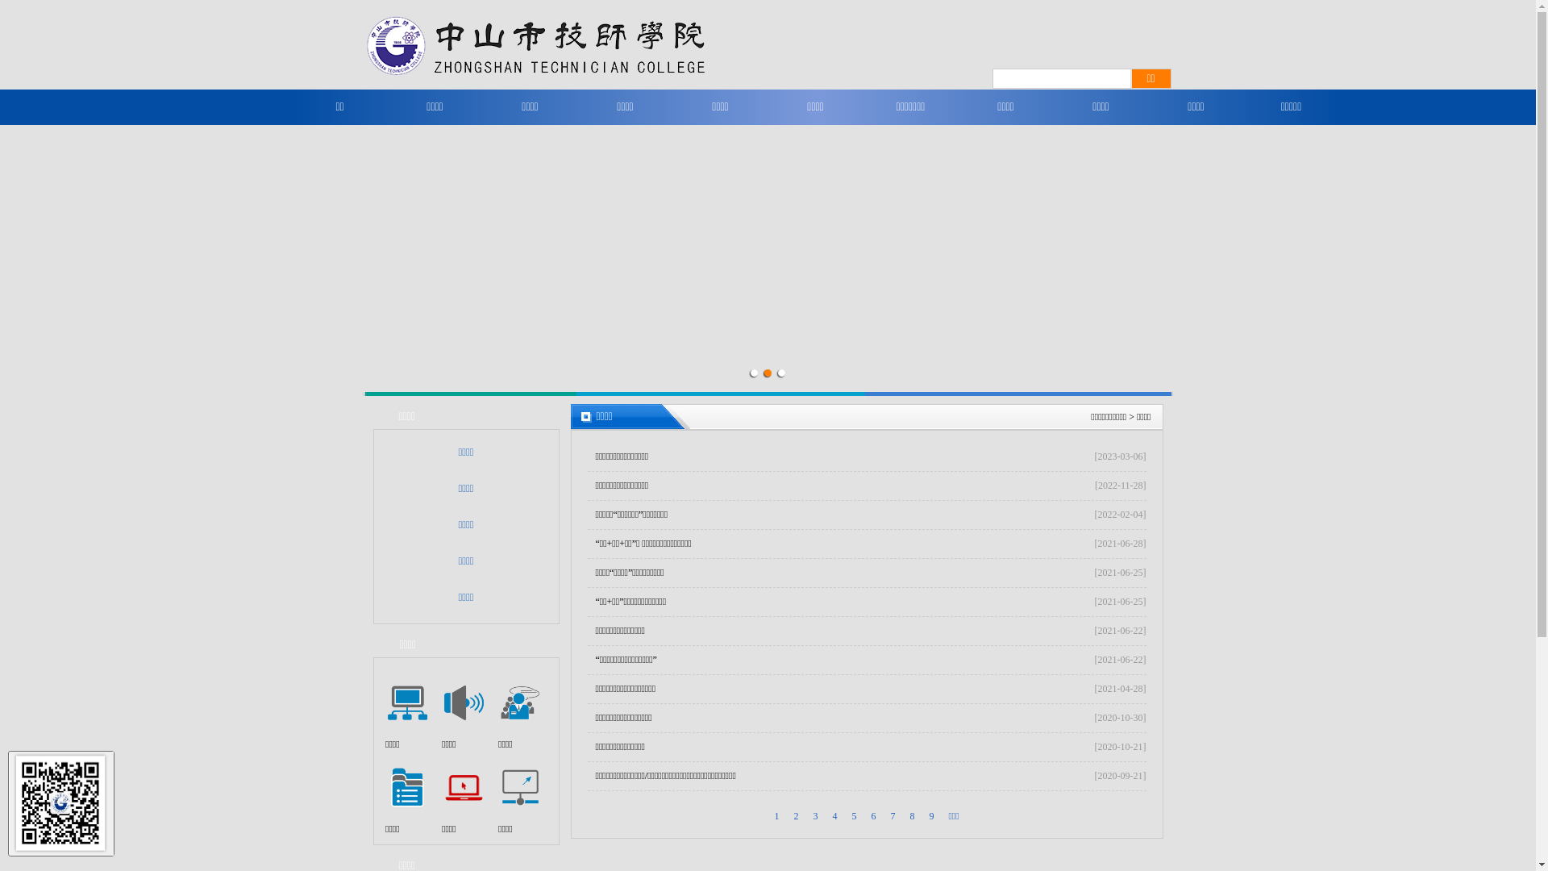  What do you see at coordinates (782, 373) in the screenshot?
I see `3` at bounding box center [782, 373].